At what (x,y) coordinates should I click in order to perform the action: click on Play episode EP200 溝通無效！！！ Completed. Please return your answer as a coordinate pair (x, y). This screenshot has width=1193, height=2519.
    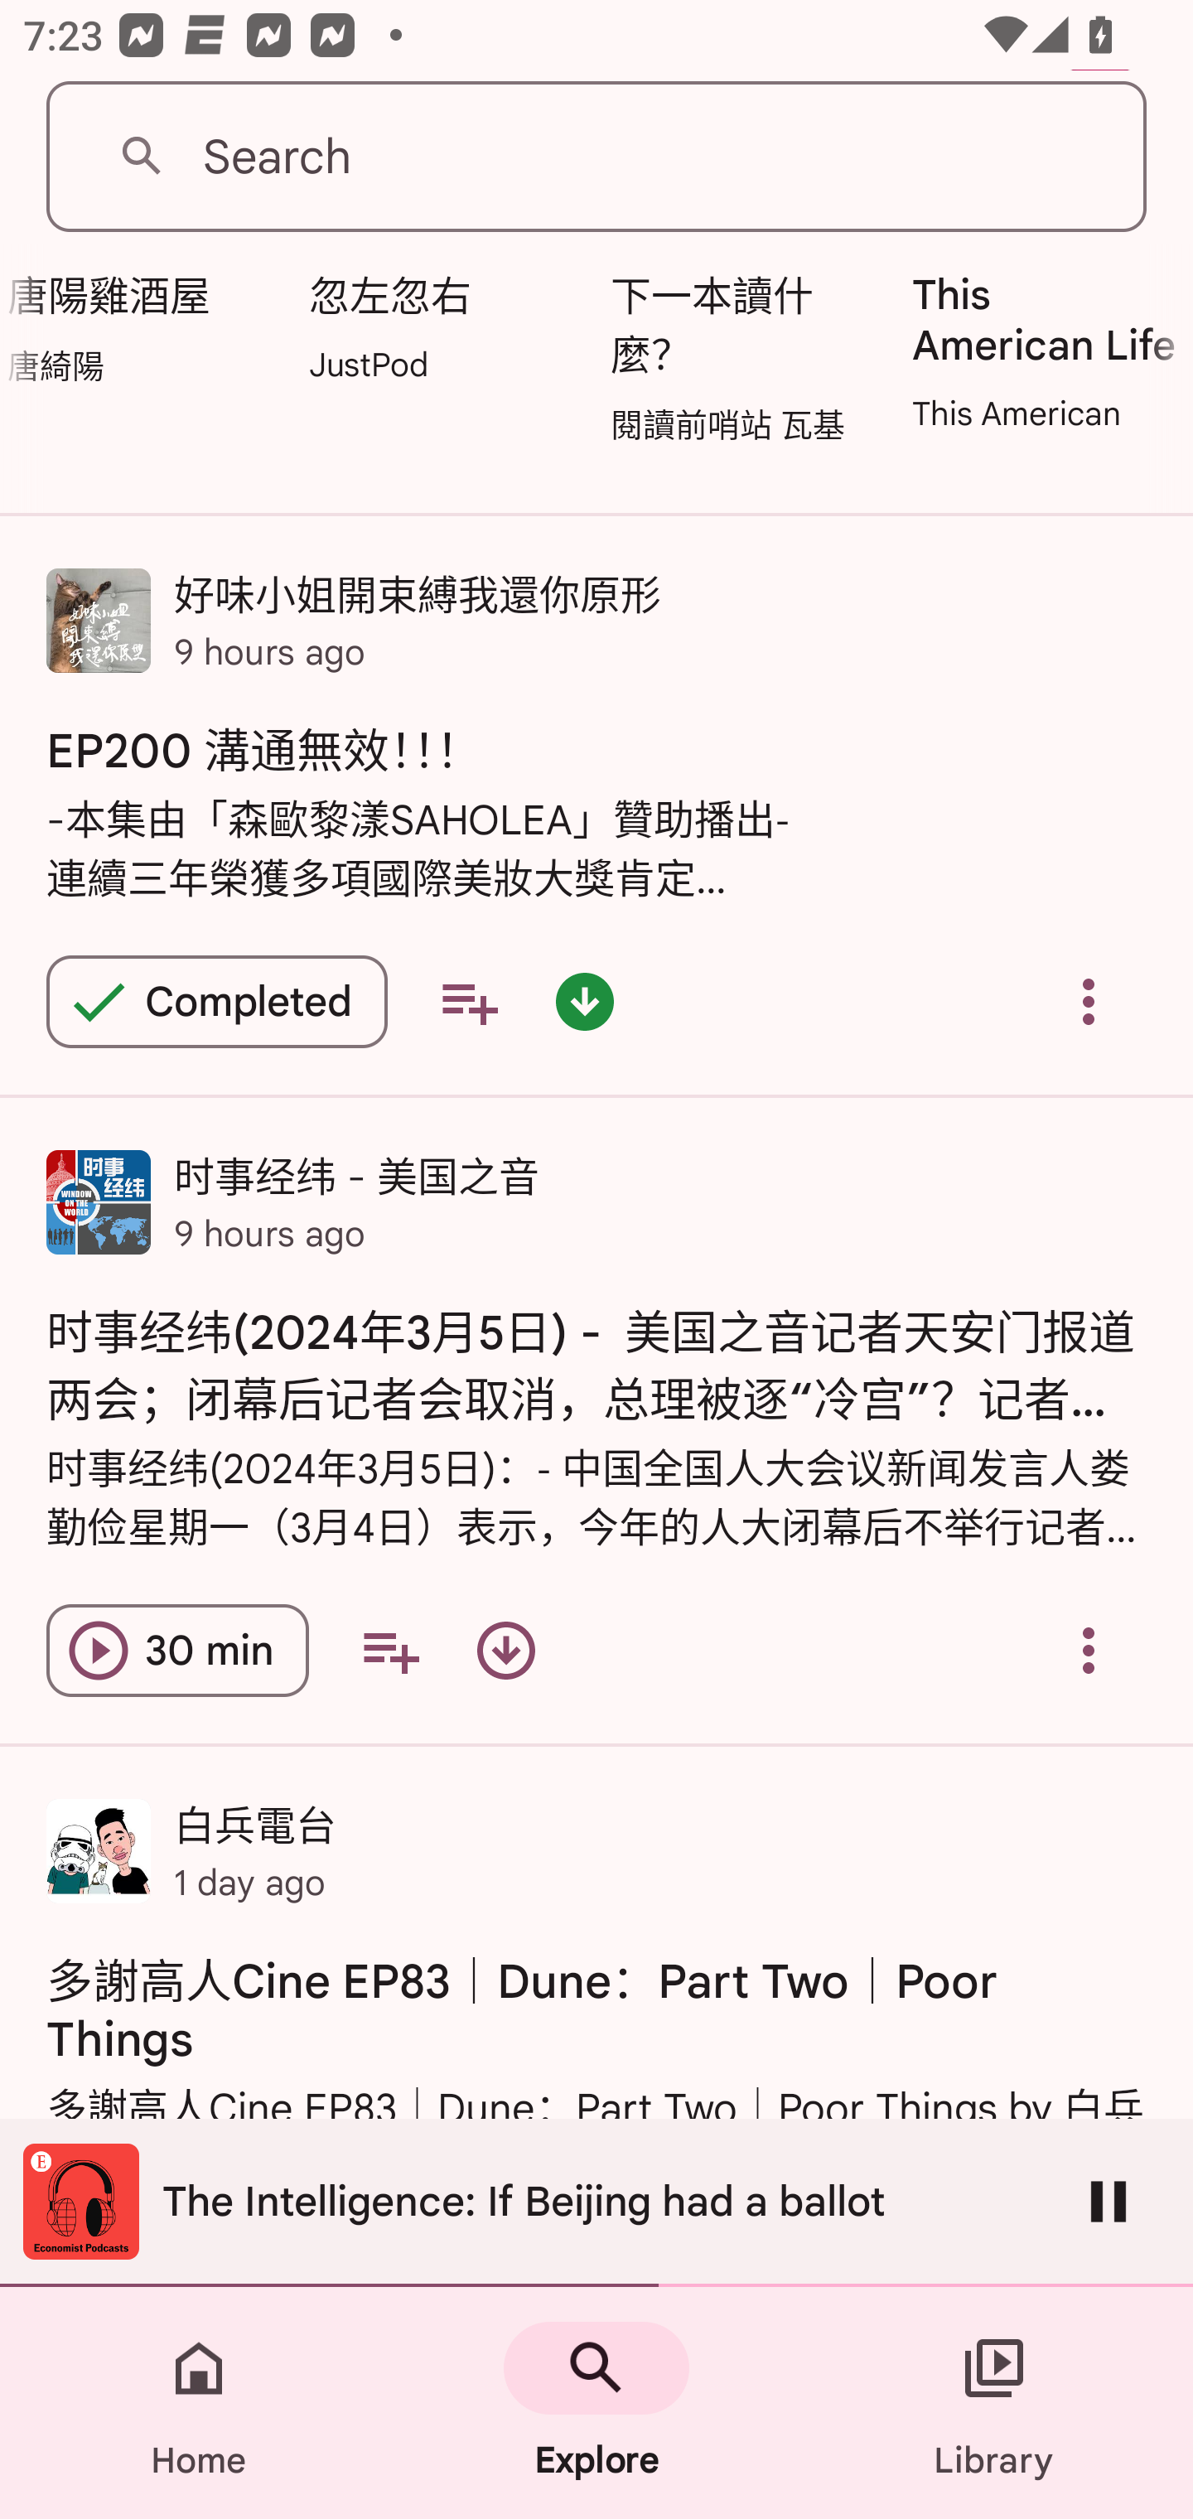
    Looking at the image, I should click on (217, 1001).